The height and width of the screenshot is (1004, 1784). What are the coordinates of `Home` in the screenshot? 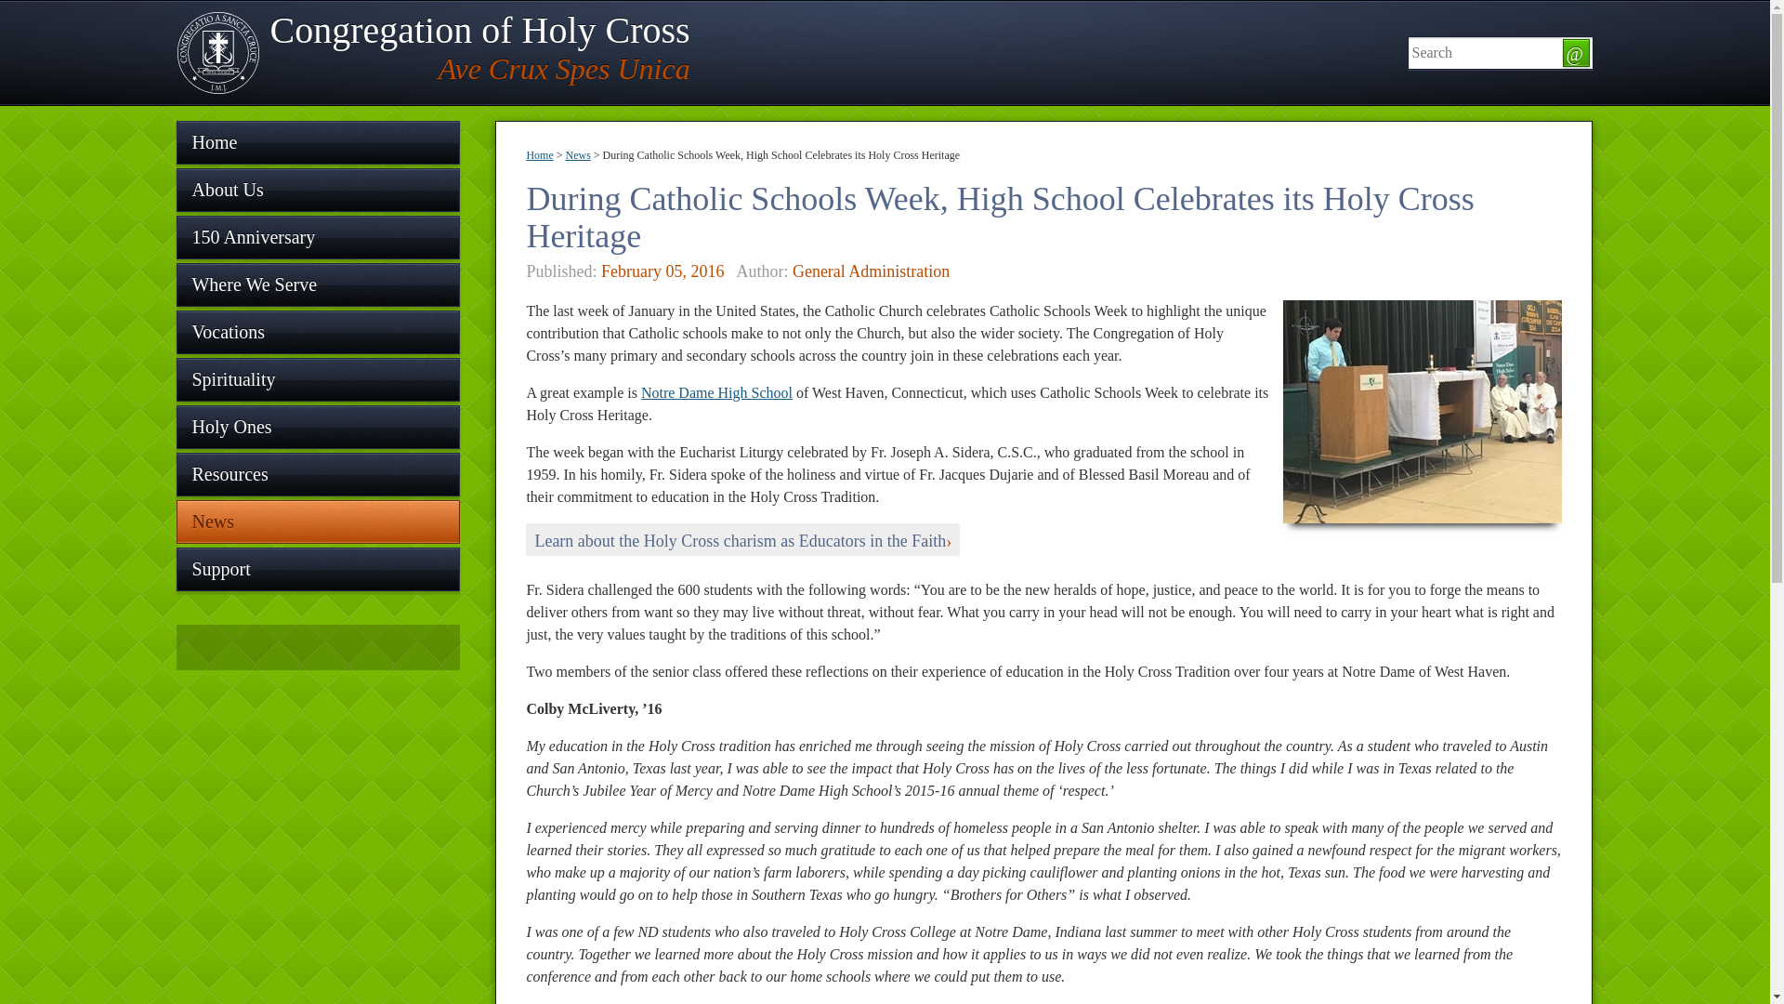 It's located at (433, 52).